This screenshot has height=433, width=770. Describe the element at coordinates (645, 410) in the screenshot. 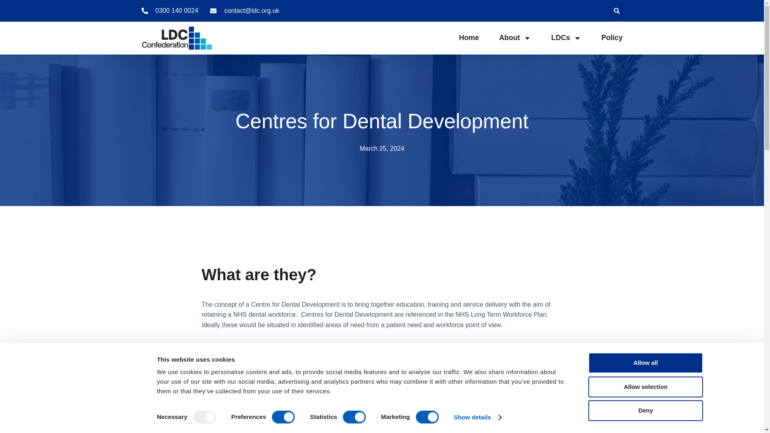

I see `Deny` at that location.